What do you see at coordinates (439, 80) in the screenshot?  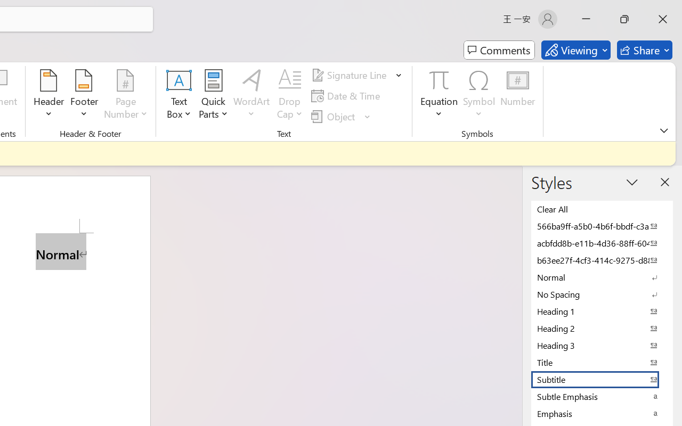 I see `Equation` at bounding box center [439, 80].